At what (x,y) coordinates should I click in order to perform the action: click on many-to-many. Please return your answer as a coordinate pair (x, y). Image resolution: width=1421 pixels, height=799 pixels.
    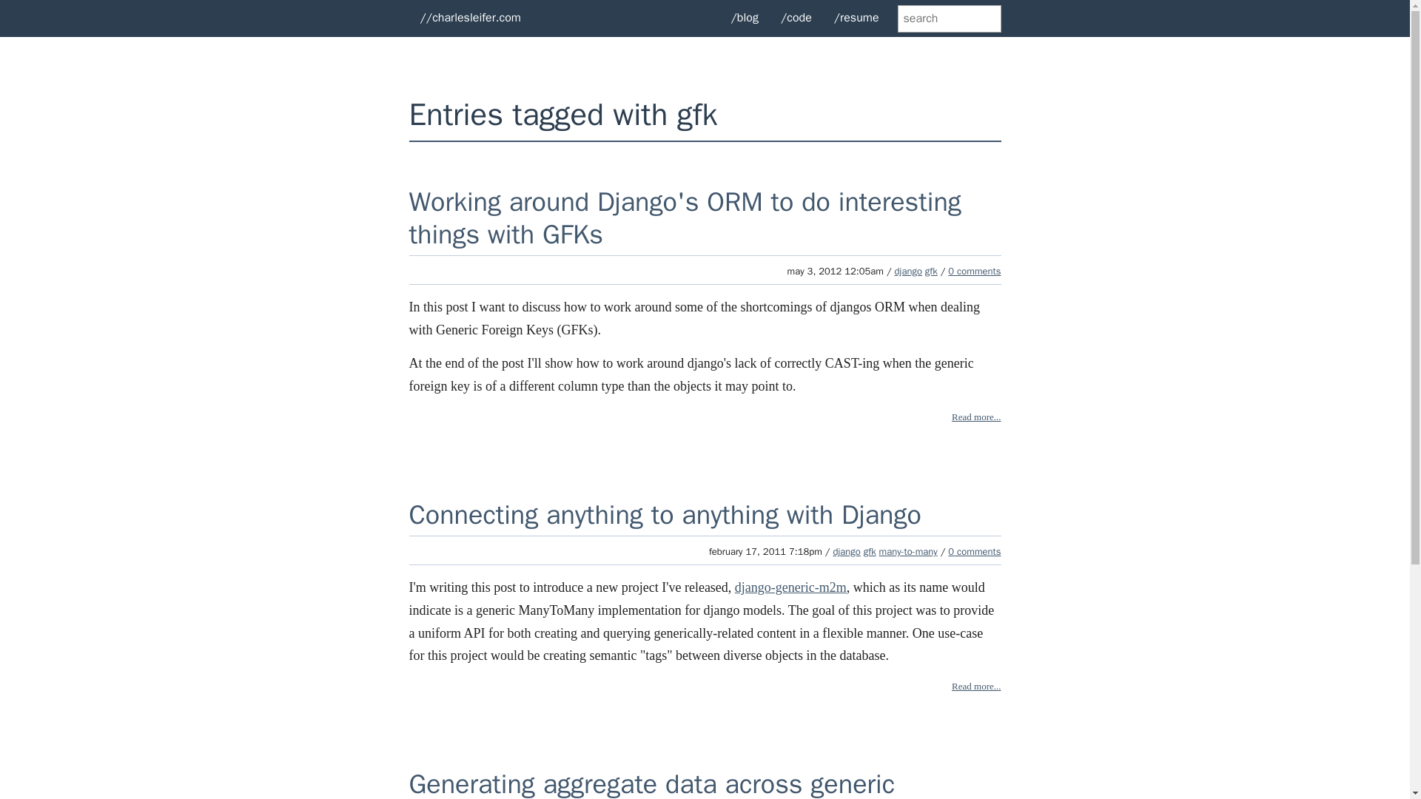
    Looking at the image, I should click on (909, 550).